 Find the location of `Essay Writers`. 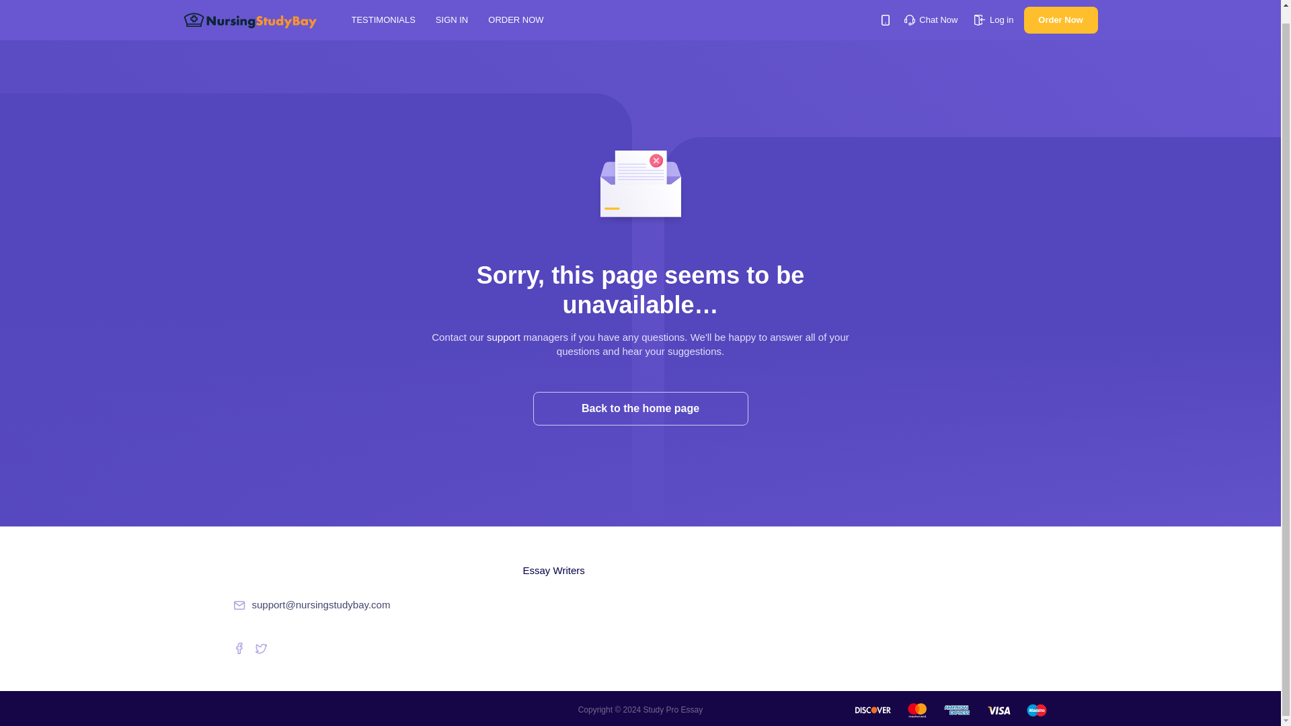

Essay Writers is located at coordinates (553, 570).